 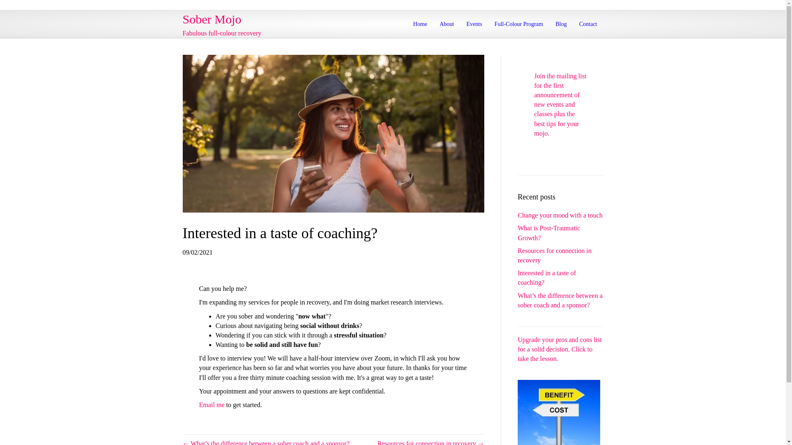 I want to click on Change your mood with a touch, so click(x=560, y=215).